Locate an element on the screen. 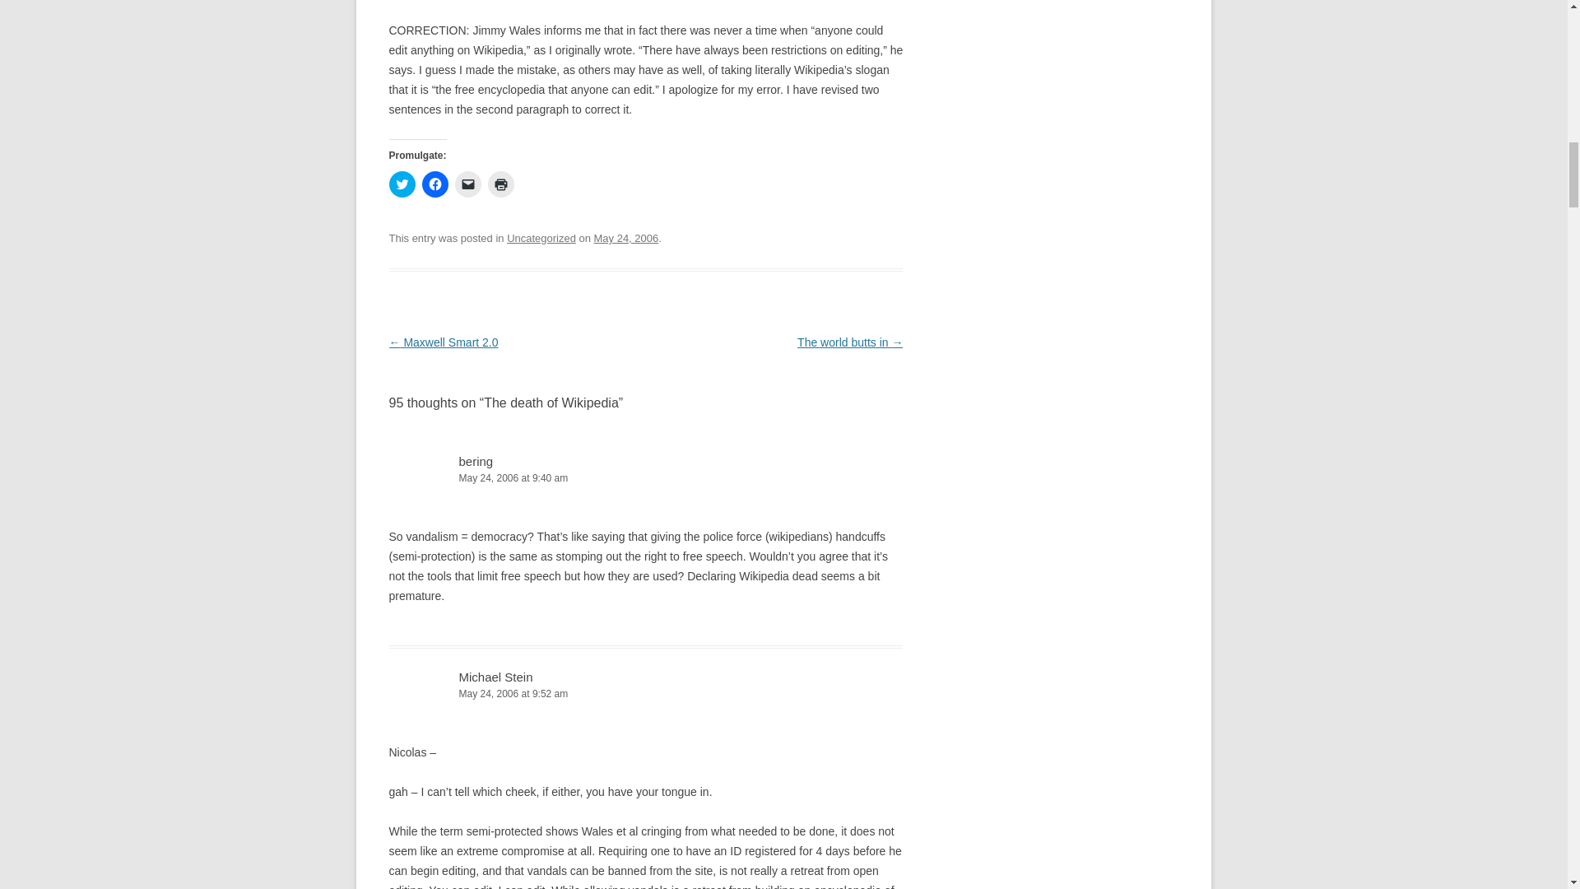  May 24, 2006 at 9:40 am is located at coordinates (645, 478).